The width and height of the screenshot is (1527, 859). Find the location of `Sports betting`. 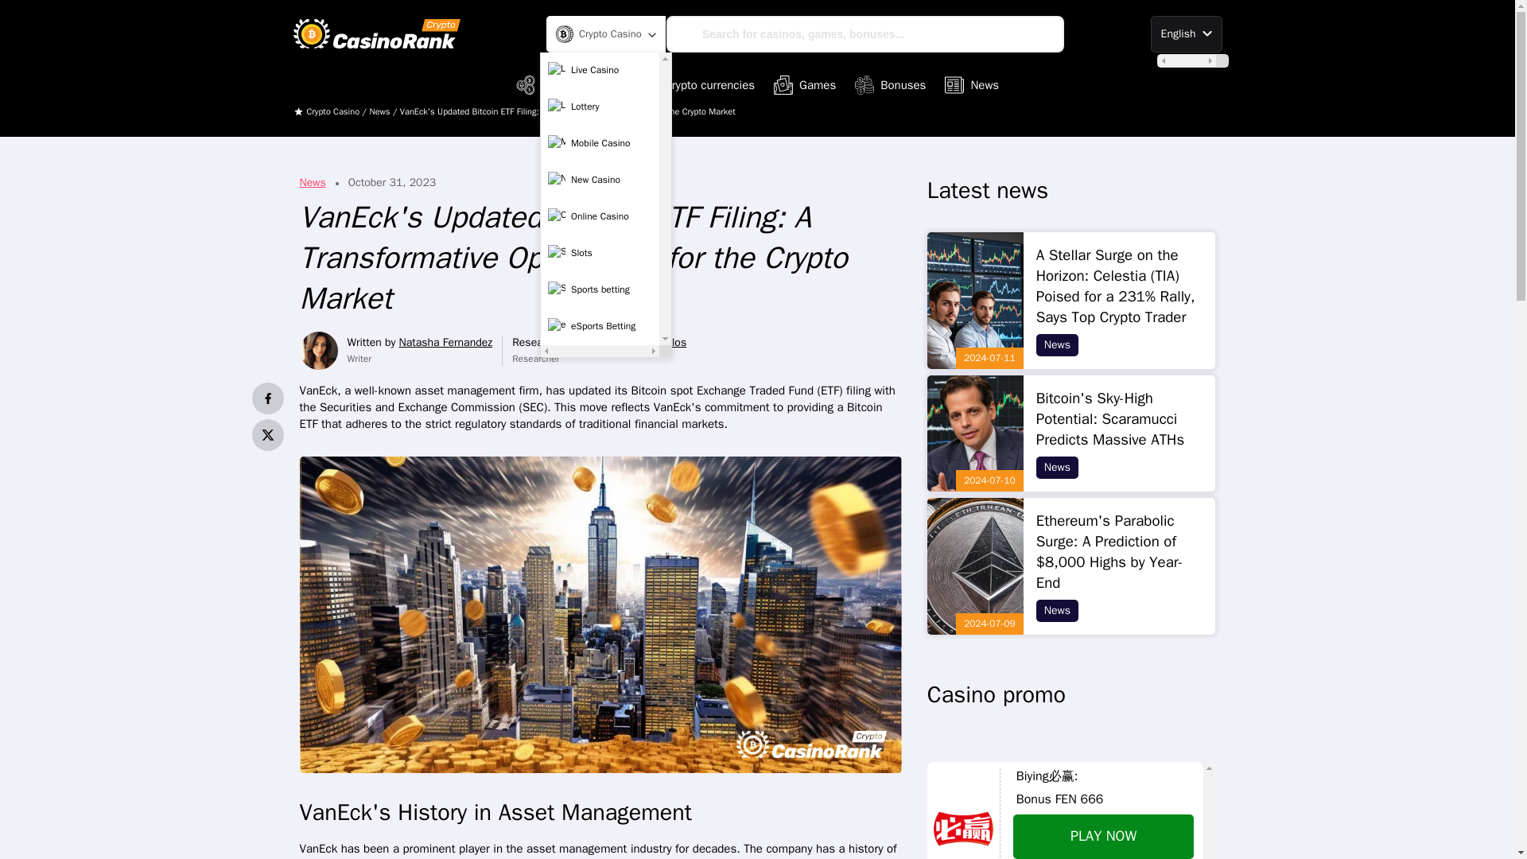

Sports betting is located at coordinates (600, 290).